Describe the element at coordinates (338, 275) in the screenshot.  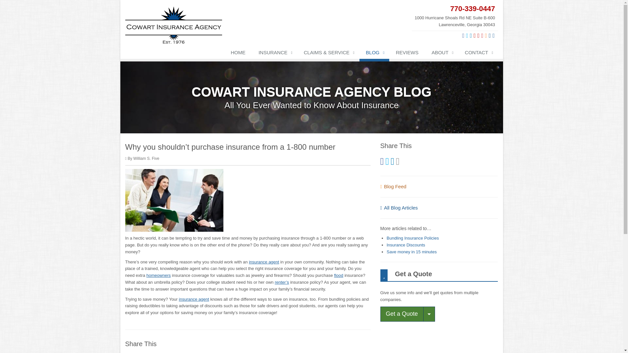
I see `More Information on Flood Insurance` at that location.